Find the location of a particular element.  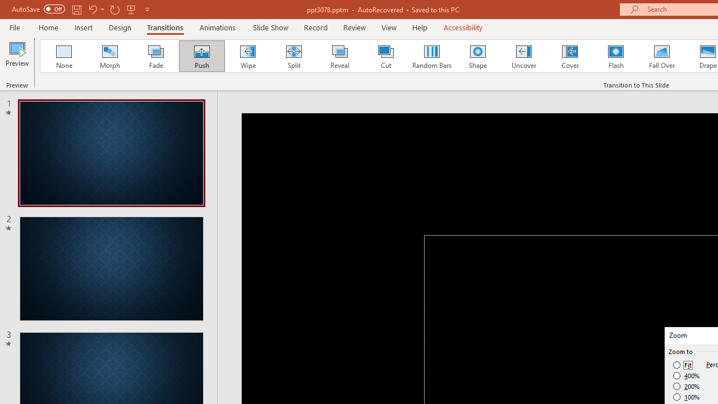

400% is located at coordinates (687, 376).